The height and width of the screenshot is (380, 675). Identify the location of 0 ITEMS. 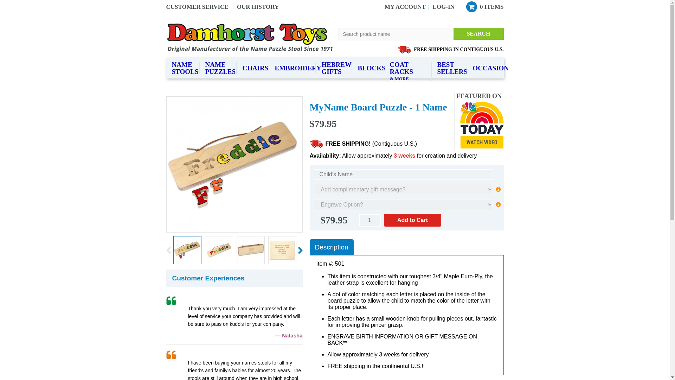
(485, 7).